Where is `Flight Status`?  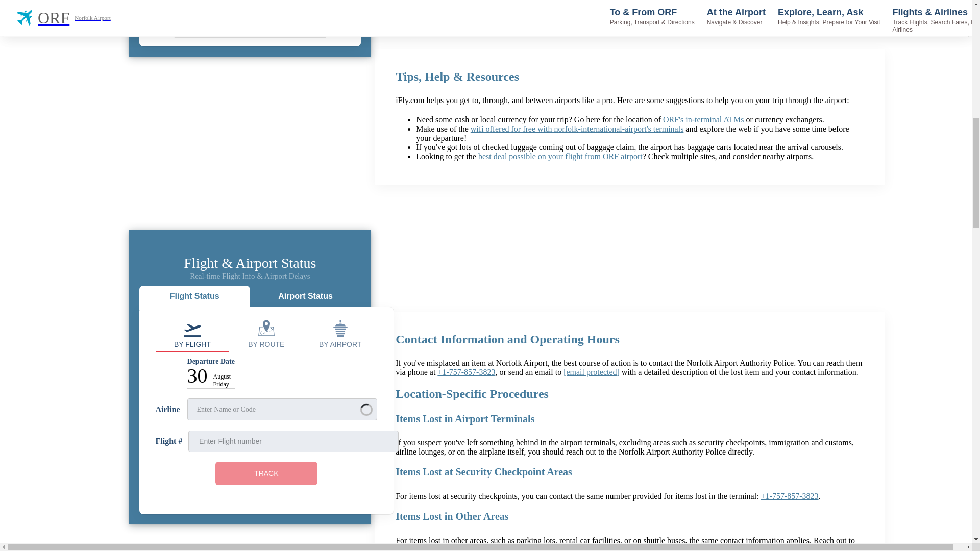 Flight Status is located at coordinates (194, 298).